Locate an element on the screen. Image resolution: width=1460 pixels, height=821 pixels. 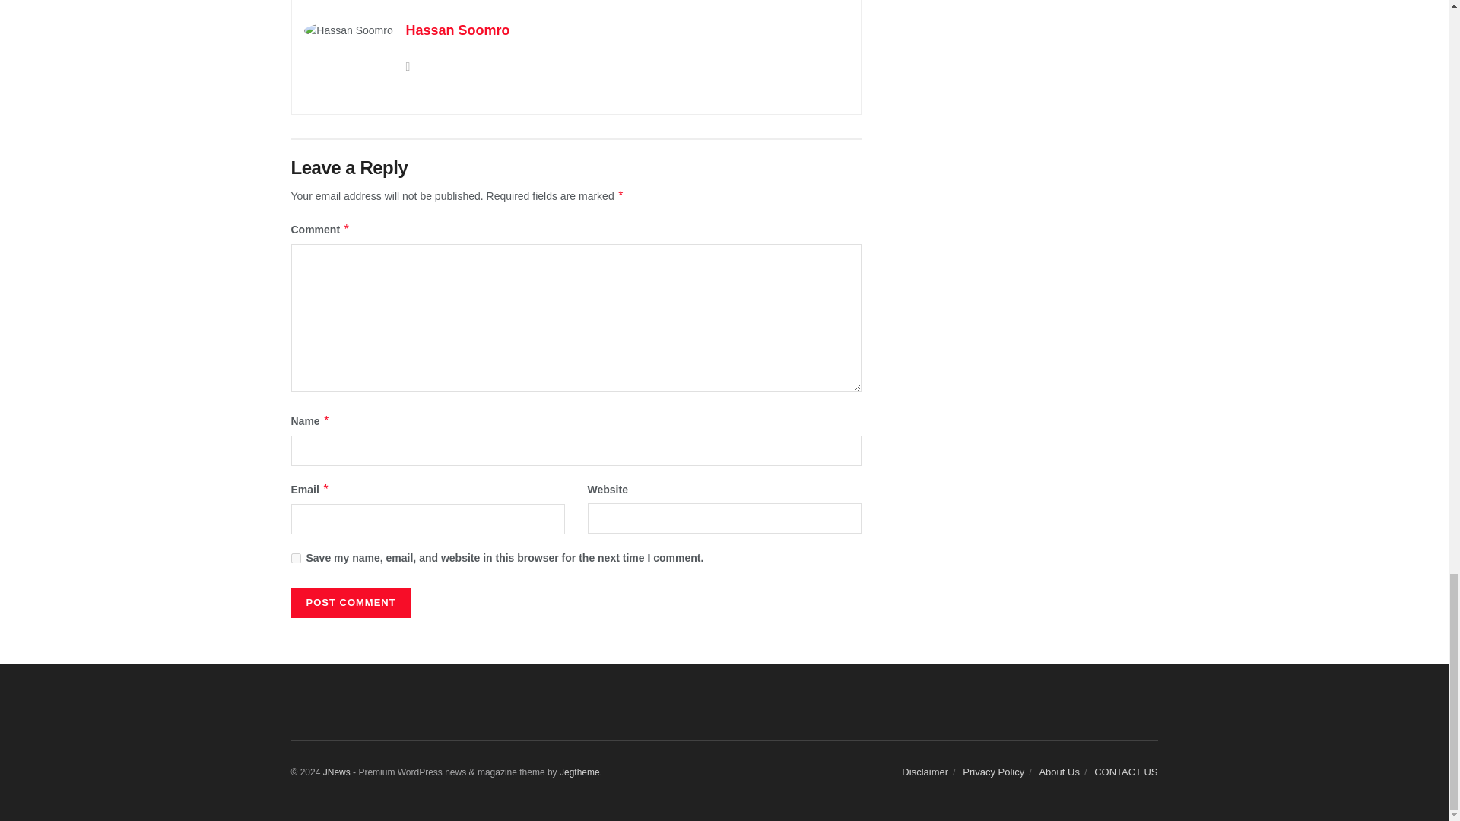
Post Comment is located at coordinates (350, 603).